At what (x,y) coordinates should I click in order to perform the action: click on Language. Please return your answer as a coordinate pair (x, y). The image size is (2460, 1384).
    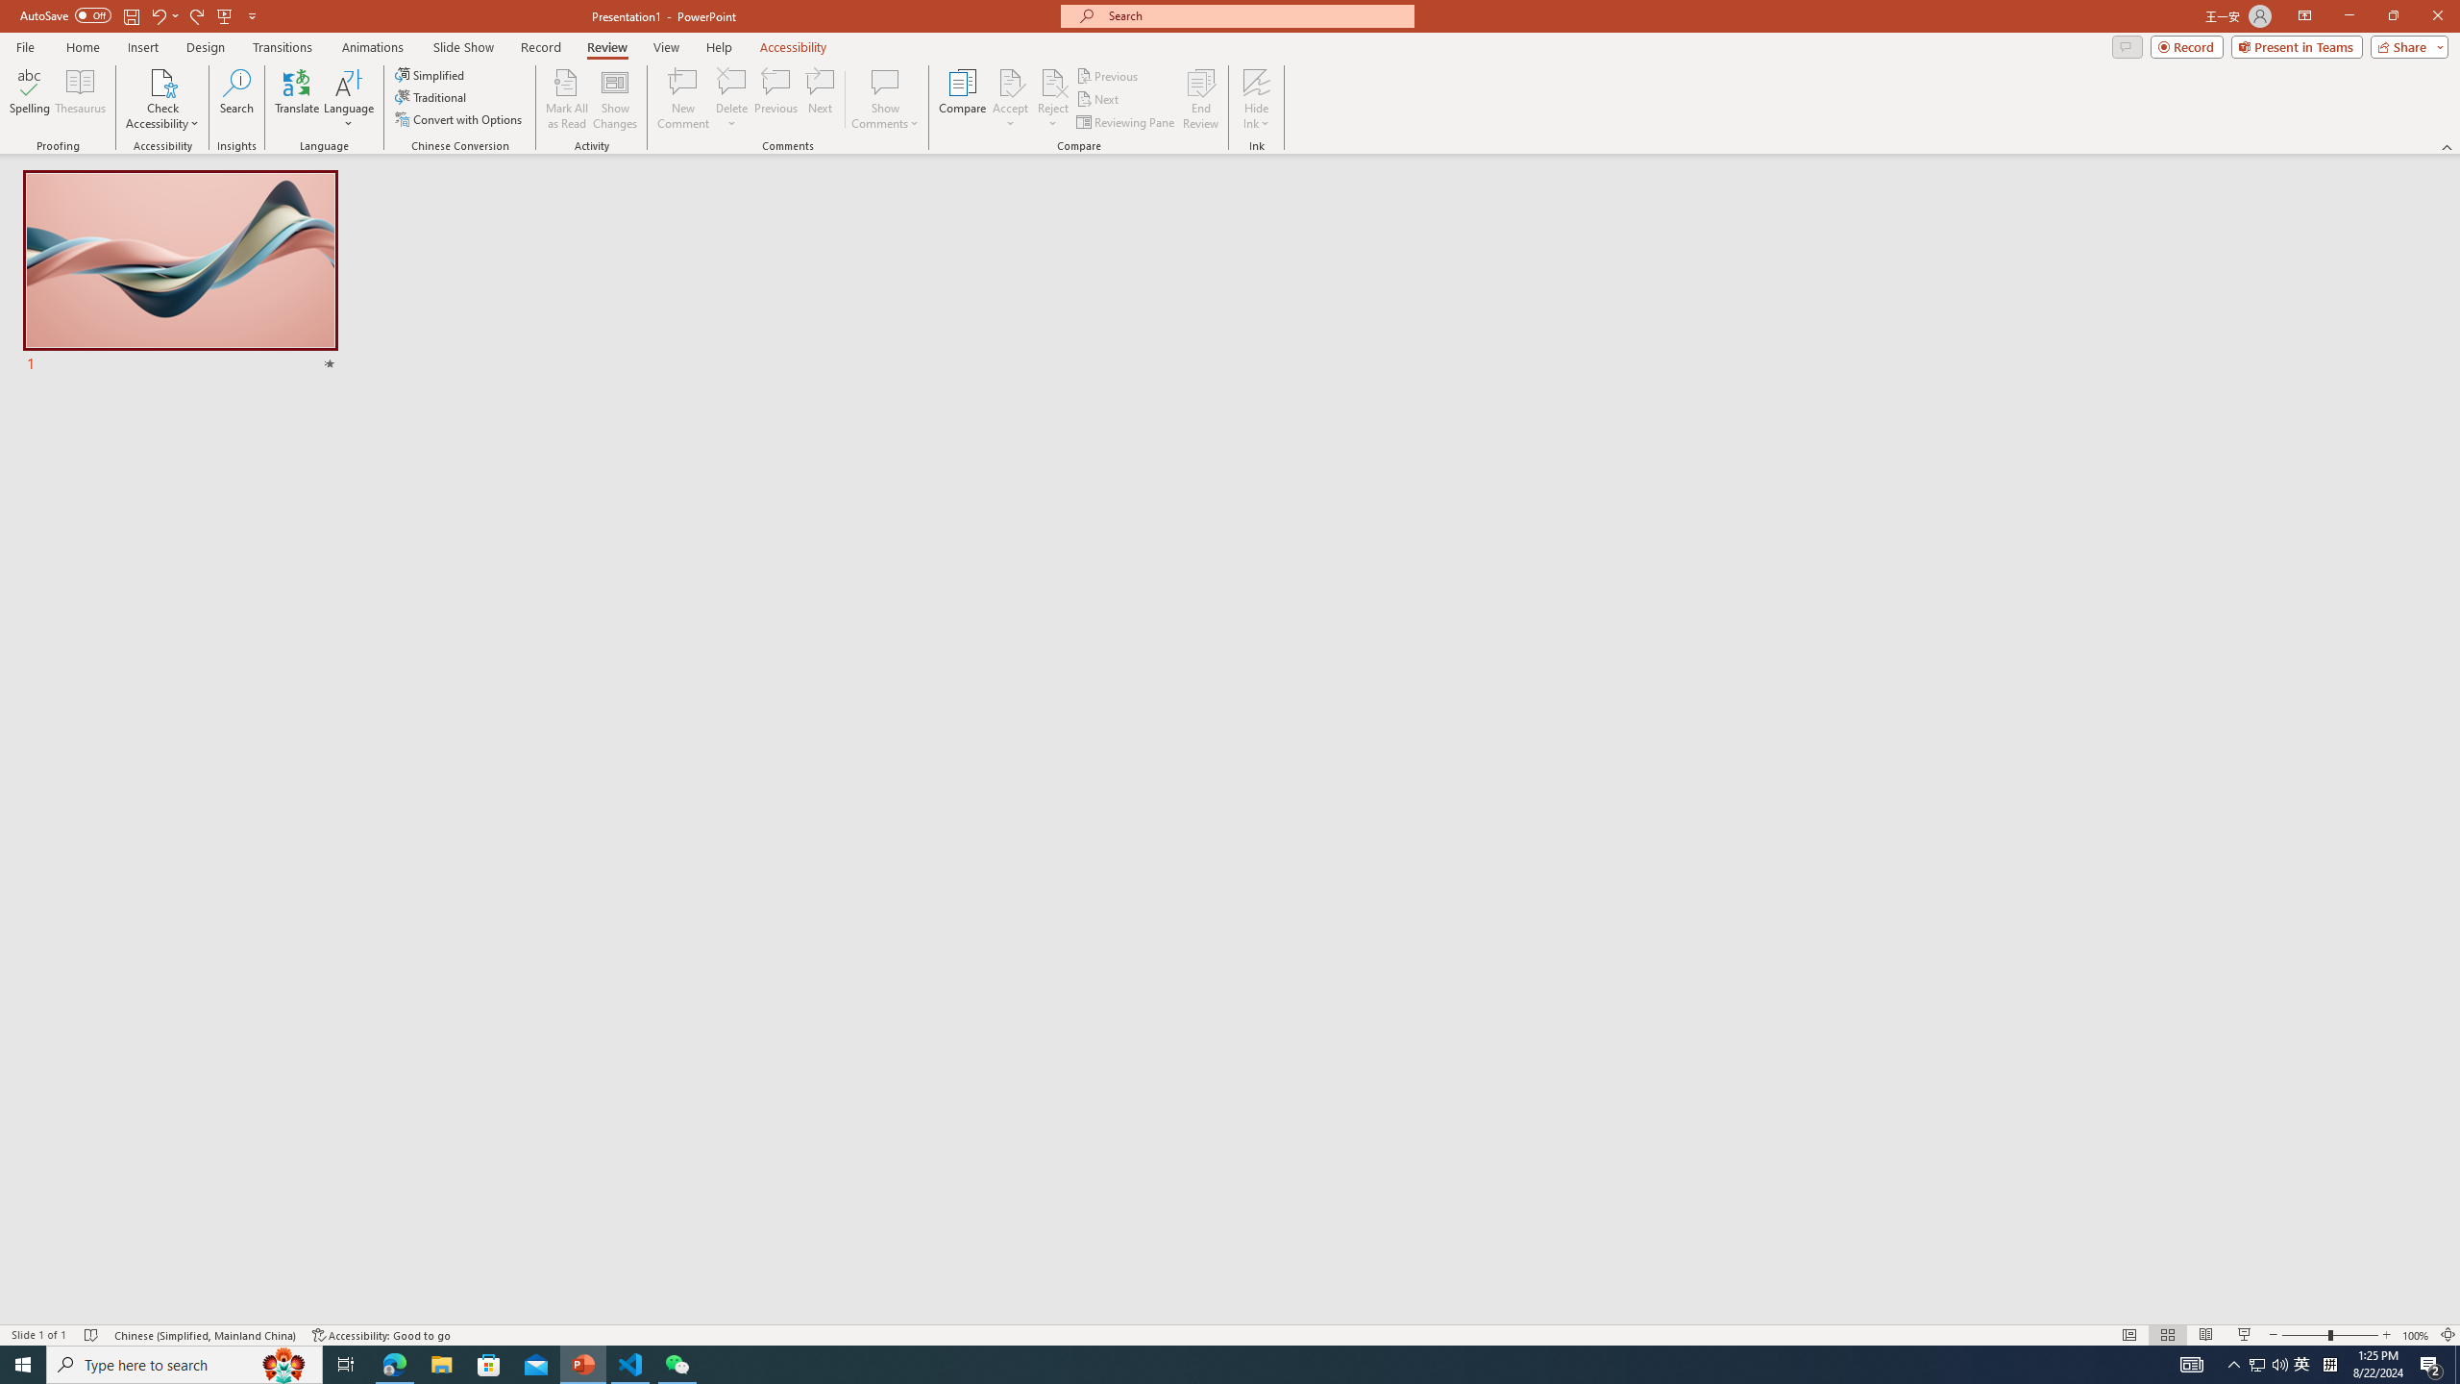
    Looking at the image, I should click on (349, 99).